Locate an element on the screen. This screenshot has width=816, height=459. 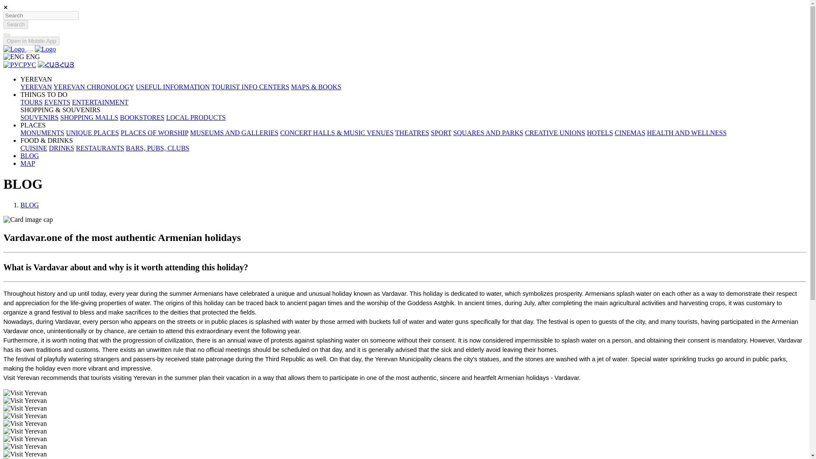
USEFUL INFORMATION is located at coordinates (173, 87).